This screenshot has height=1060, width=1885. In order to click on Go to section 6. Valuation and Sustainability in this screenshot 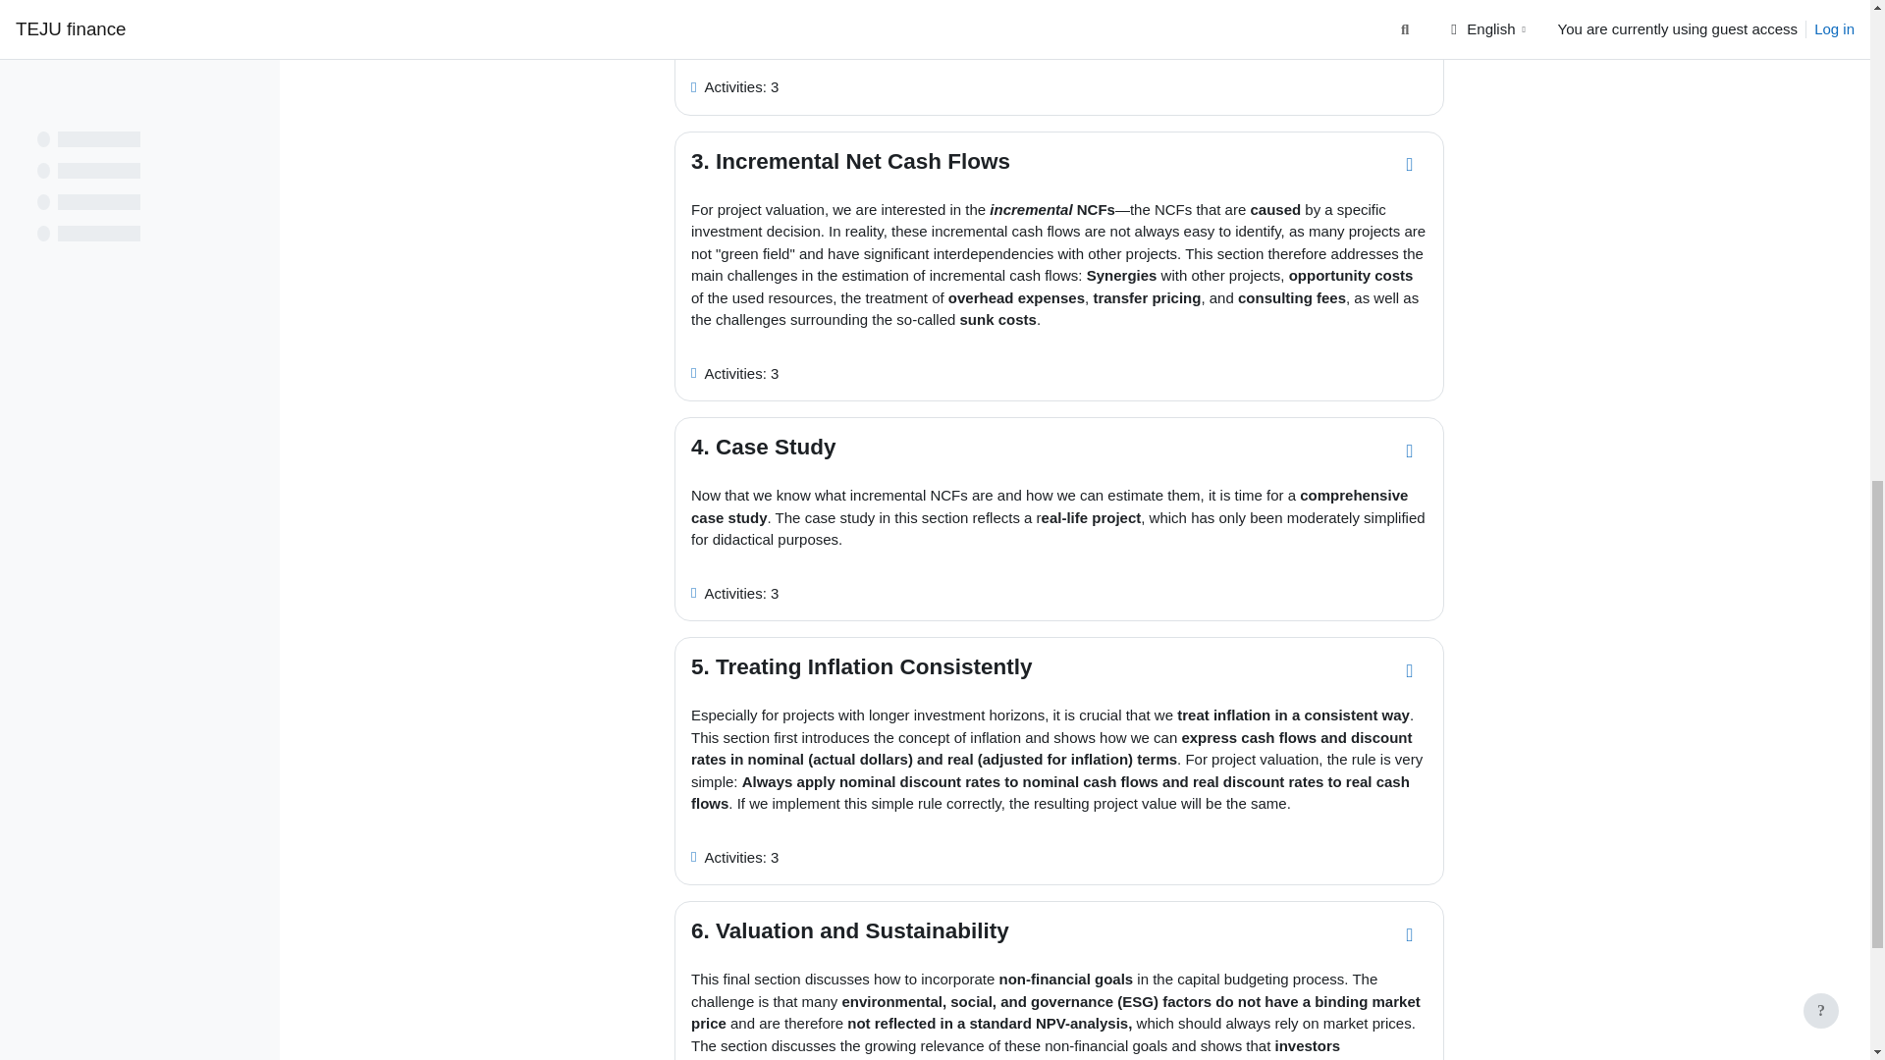, I will do `click(1410, 934)`.